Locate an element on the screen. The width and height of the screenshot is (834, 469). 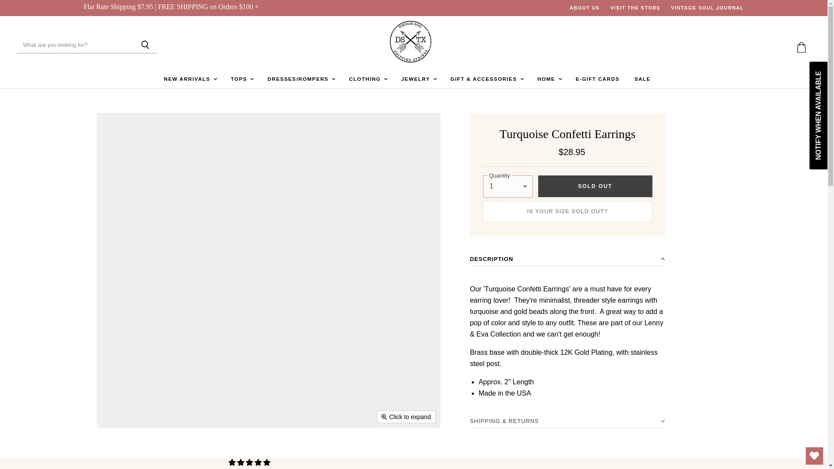
CLOTHING is located at coordinates (367, 79).